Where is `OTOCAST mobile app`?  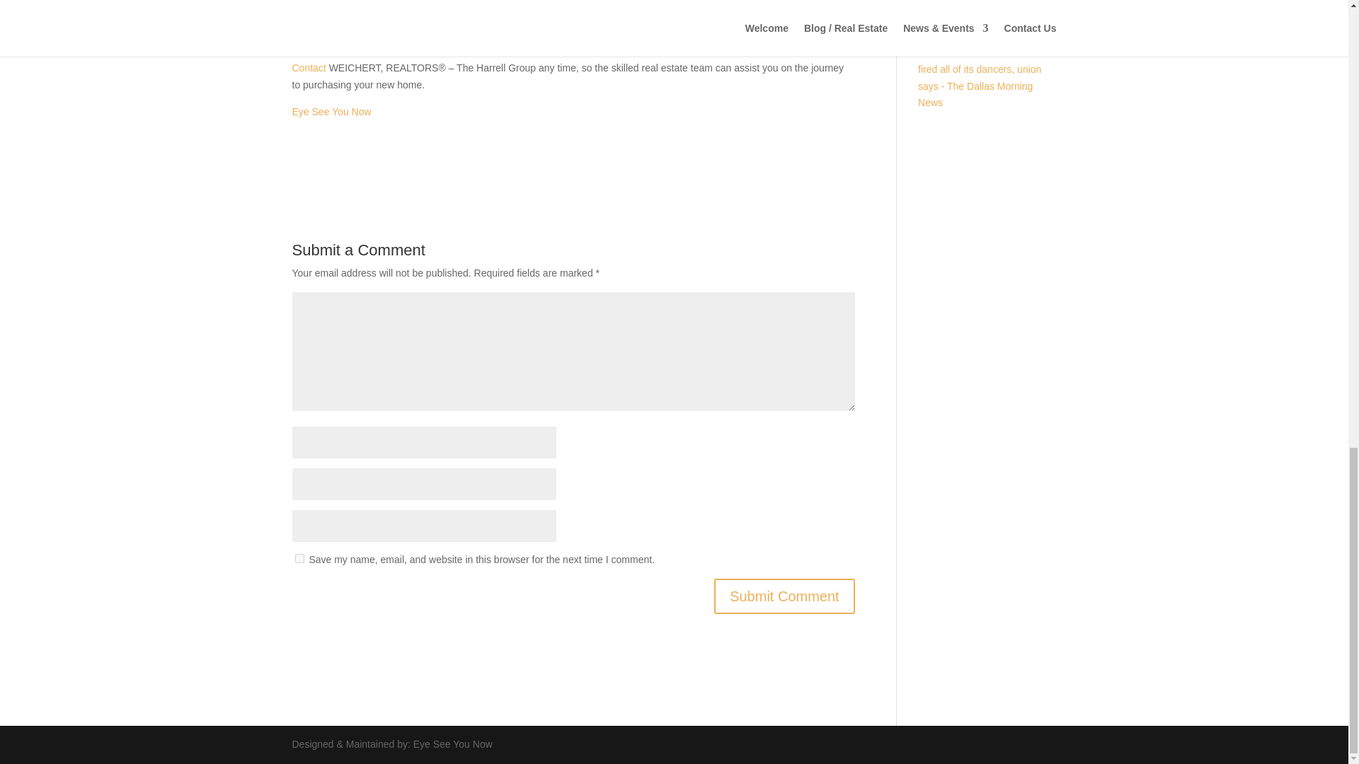 OTOCAST mobile app is located at coordinates (549, 35).